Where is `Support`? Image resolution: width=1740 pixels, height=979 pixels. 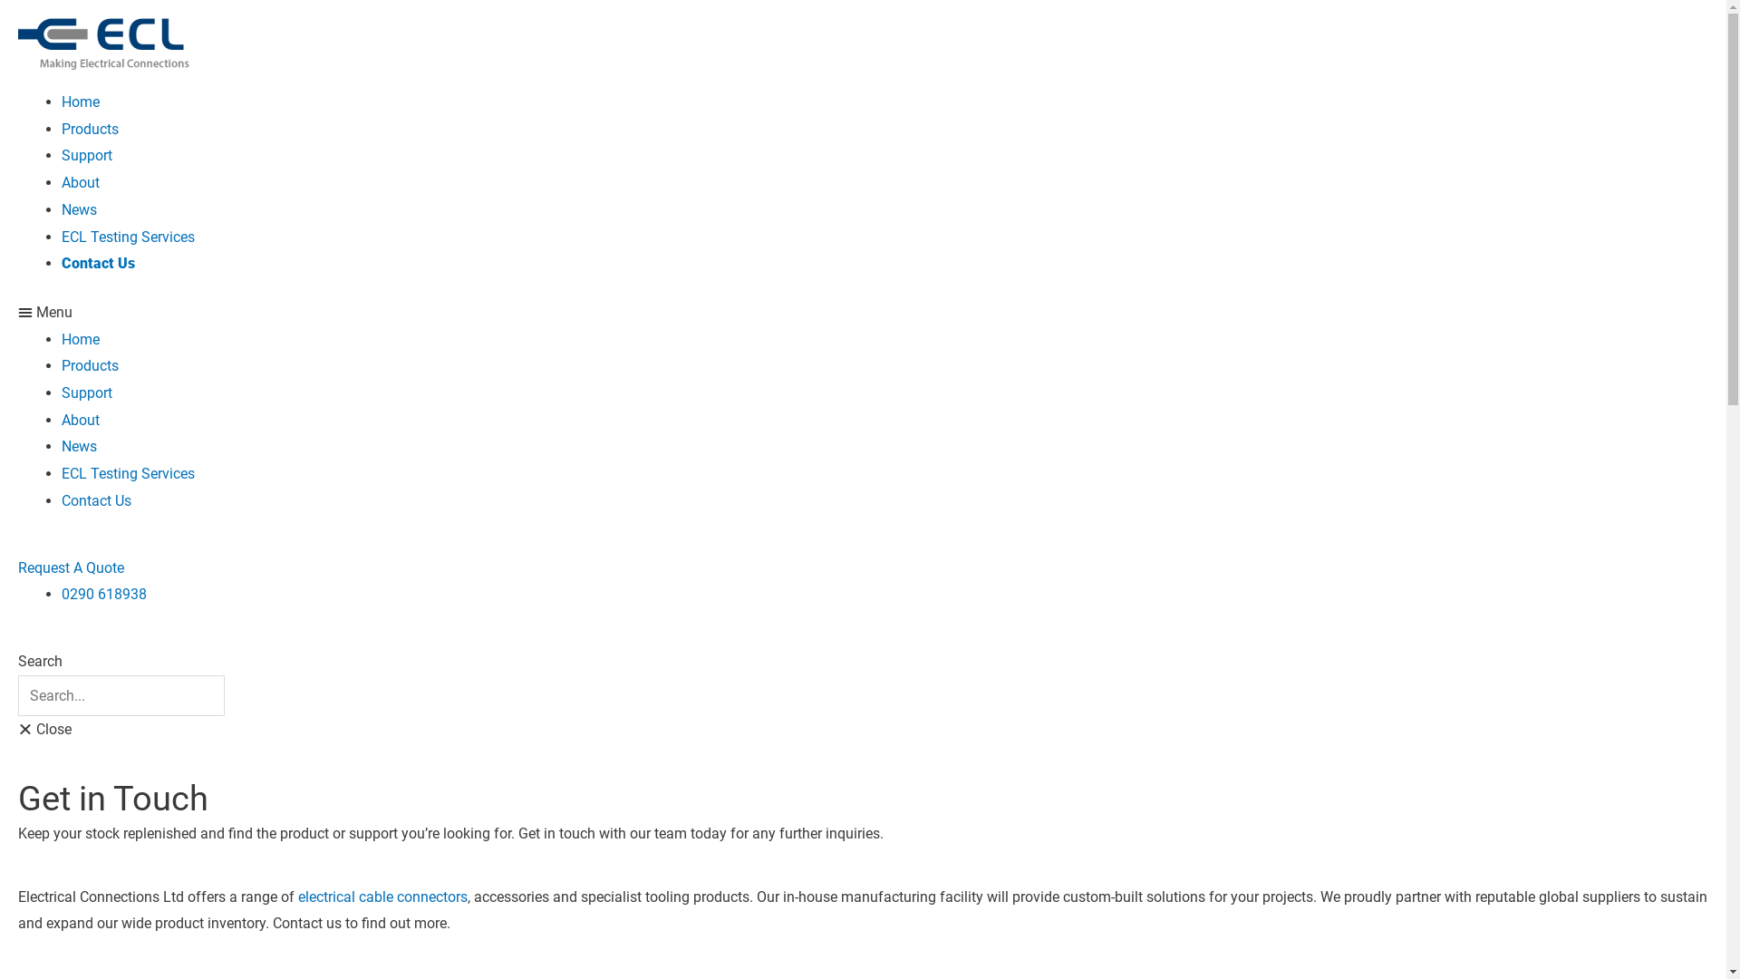
Support is located at coordinates (87, 156).